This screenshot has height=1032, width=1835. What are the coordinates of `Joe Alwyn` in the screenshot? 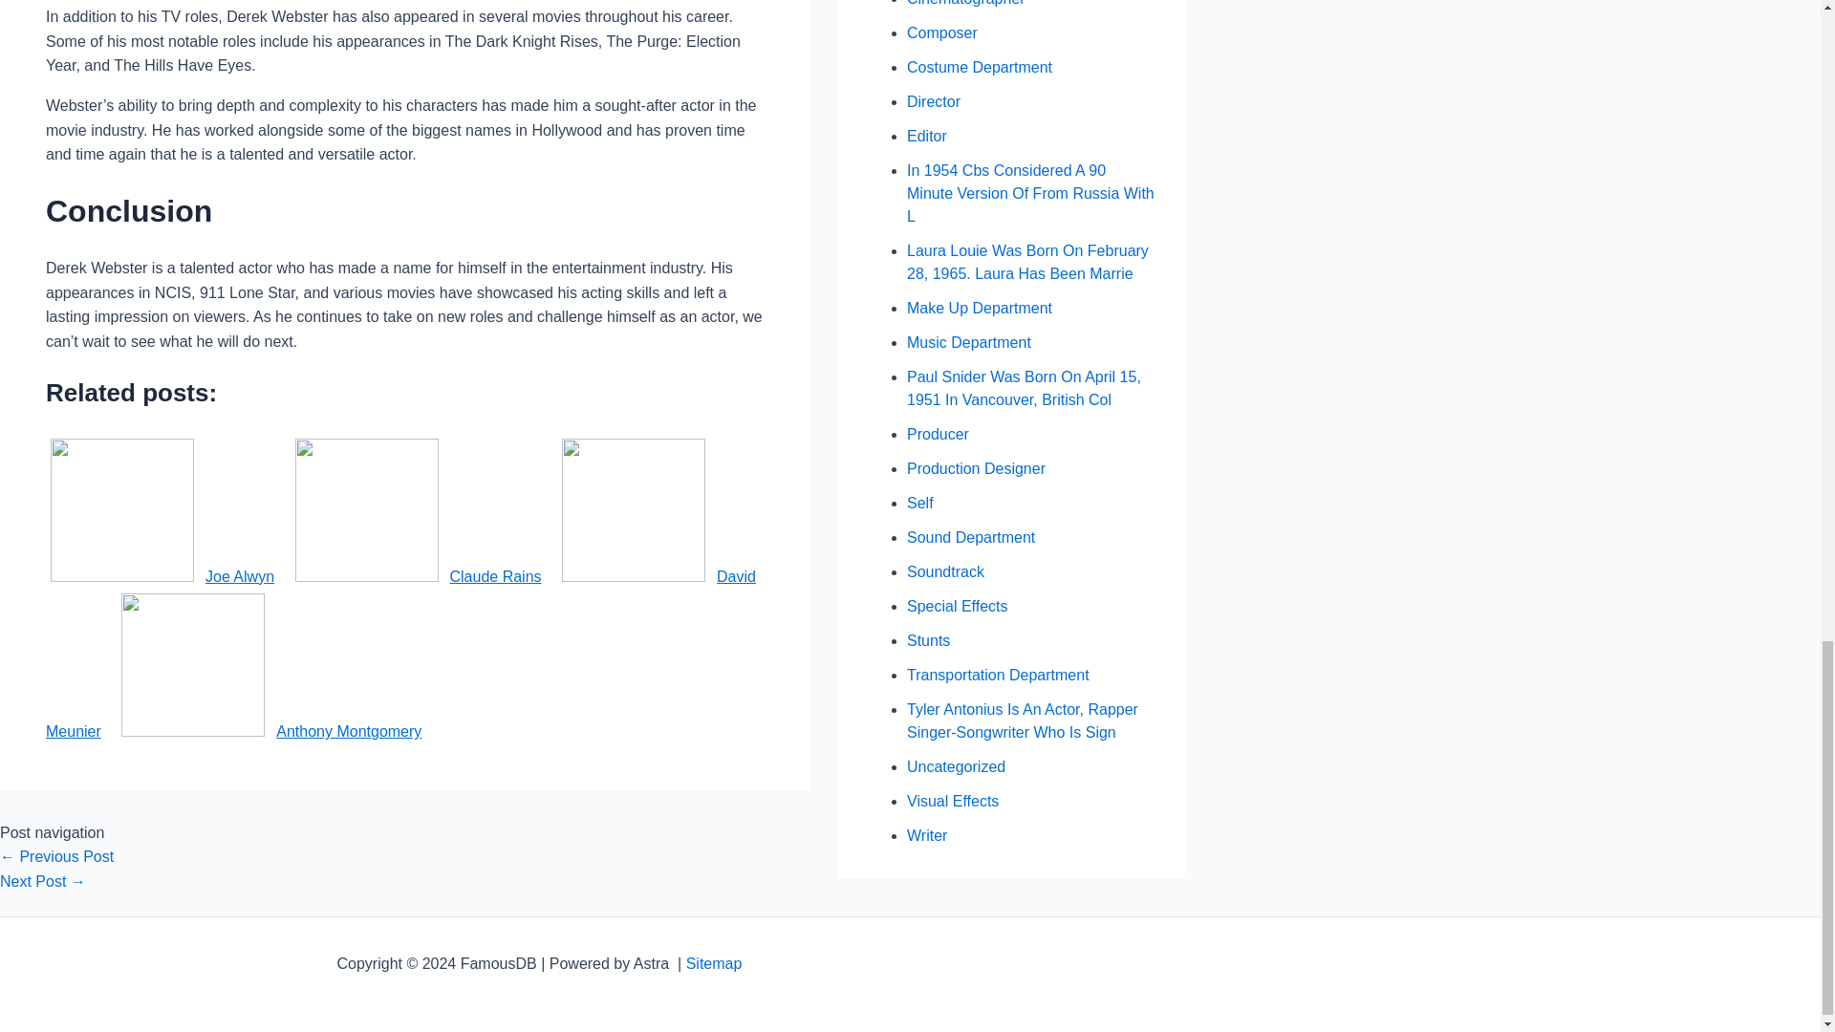 It's located at (162, 577).